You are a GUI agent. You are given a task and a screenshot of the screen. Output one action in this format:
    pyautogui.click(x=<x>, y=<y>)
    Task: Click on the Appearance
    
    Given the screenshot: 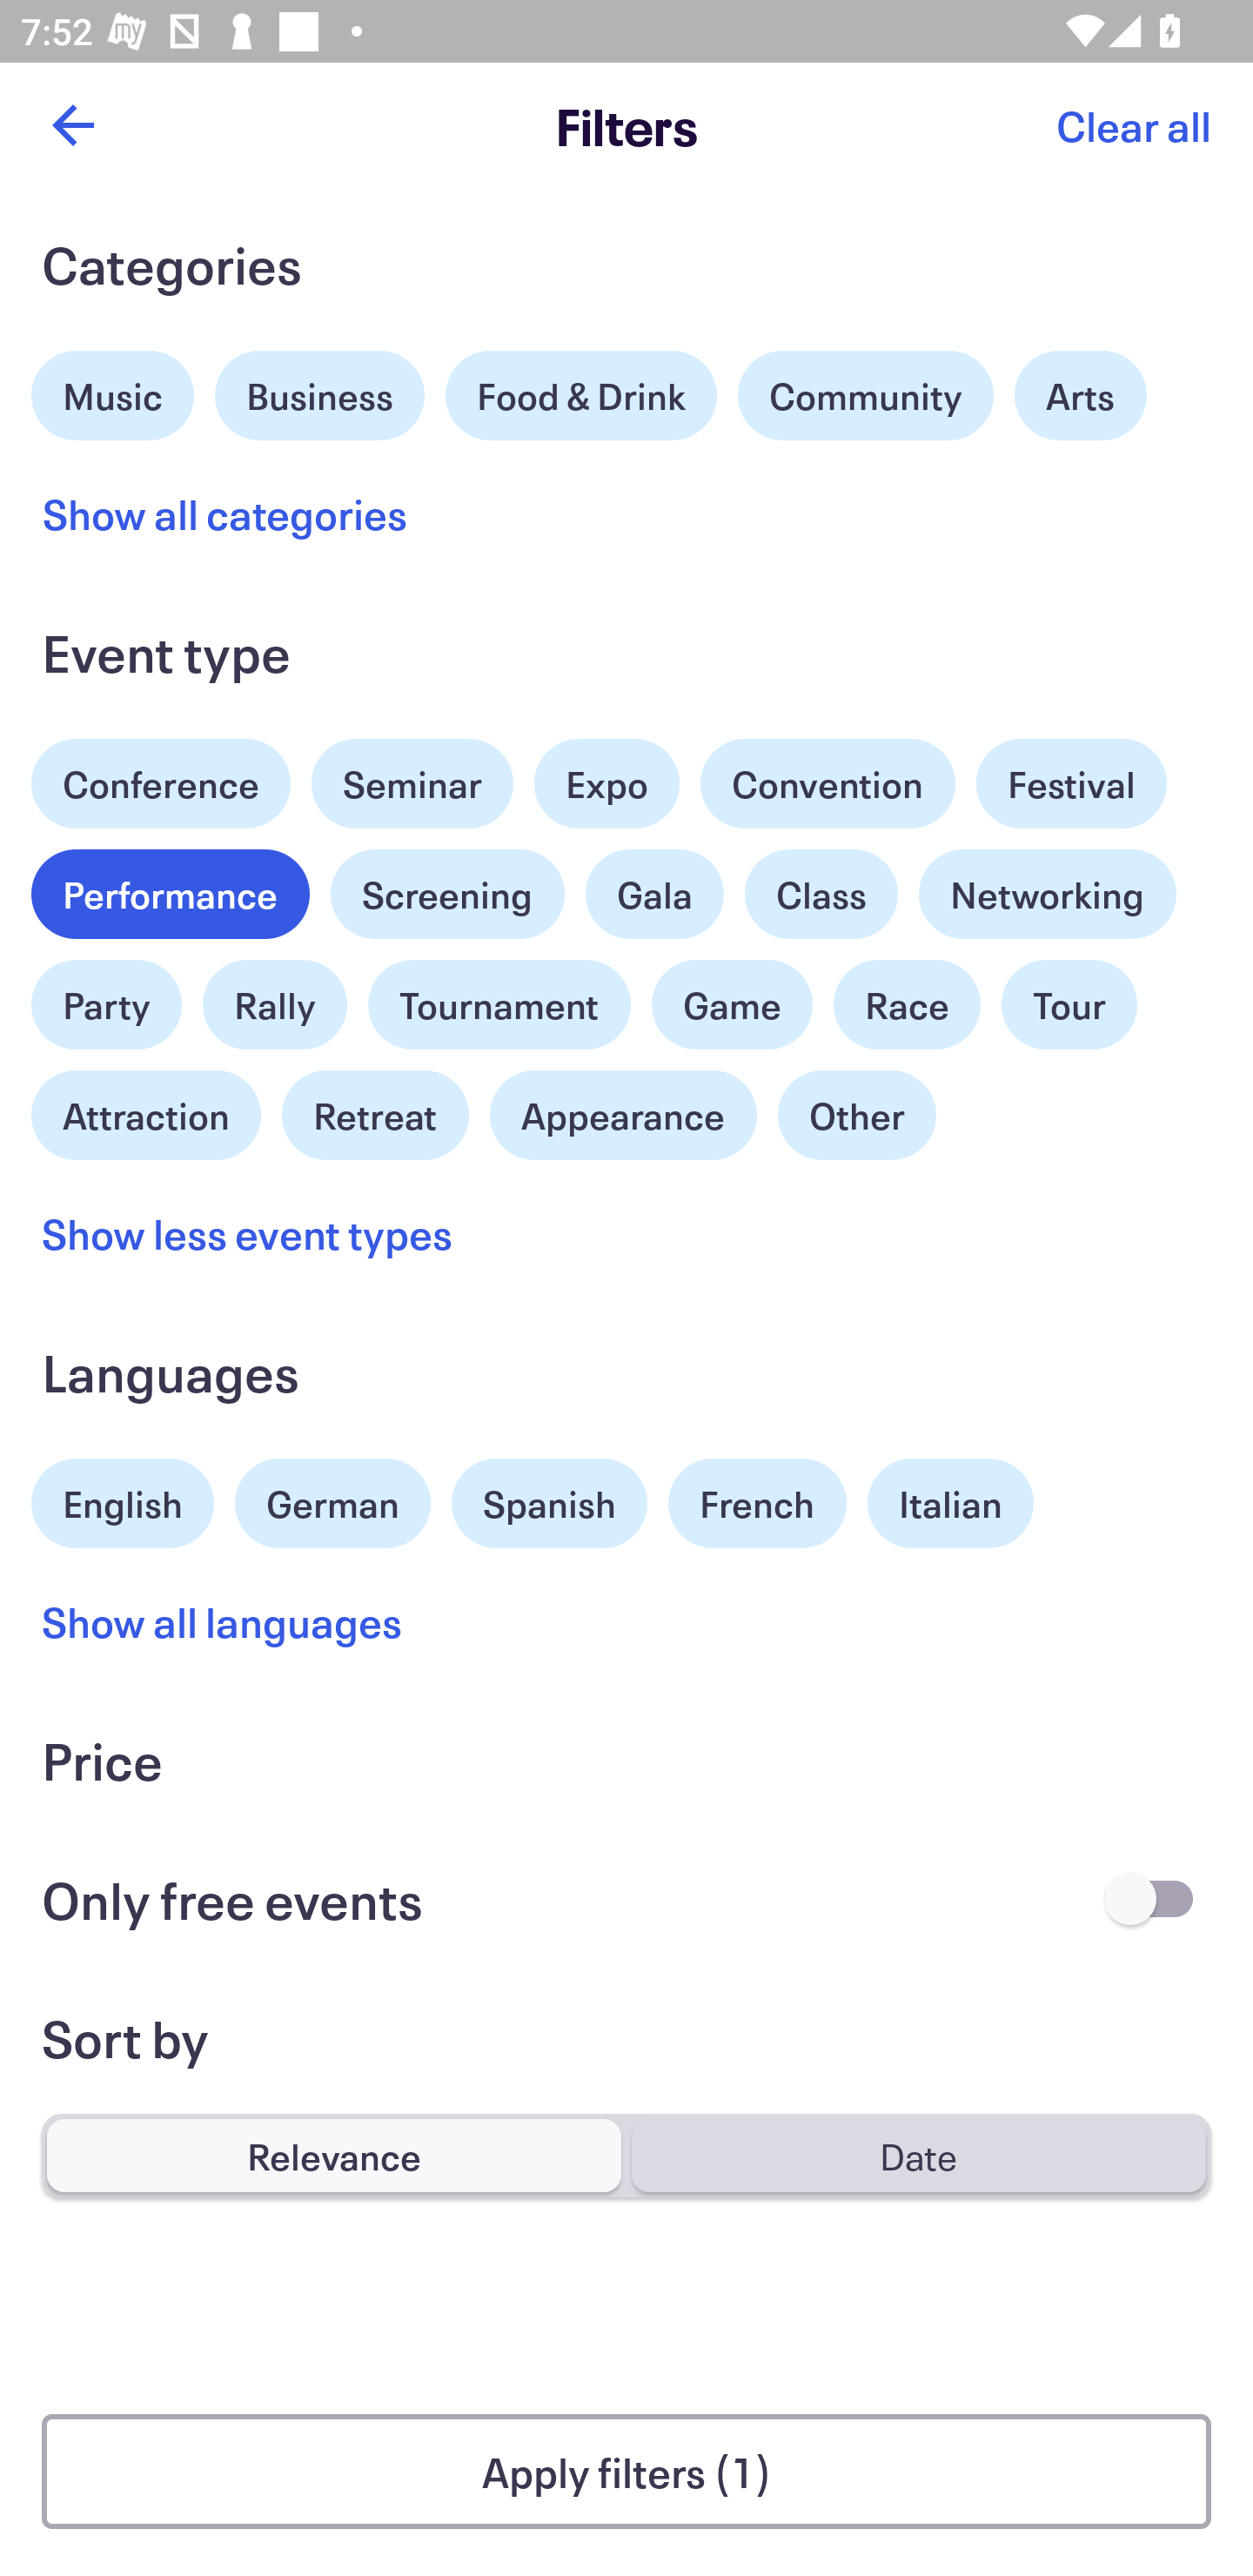 What is the action you would take?
    pyautogui.click(x=623, y=1115)
    